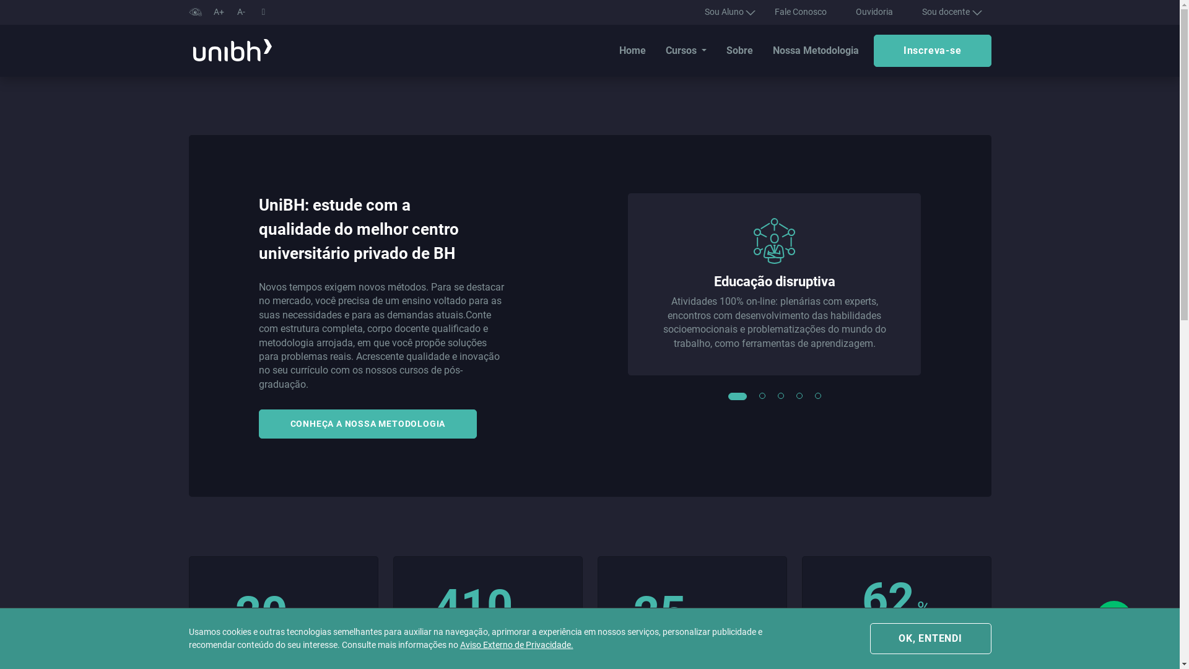  What do you see at coordinates (739, 51) in the screenshot?
I see `Sobre` at bounding box center [739, 51].